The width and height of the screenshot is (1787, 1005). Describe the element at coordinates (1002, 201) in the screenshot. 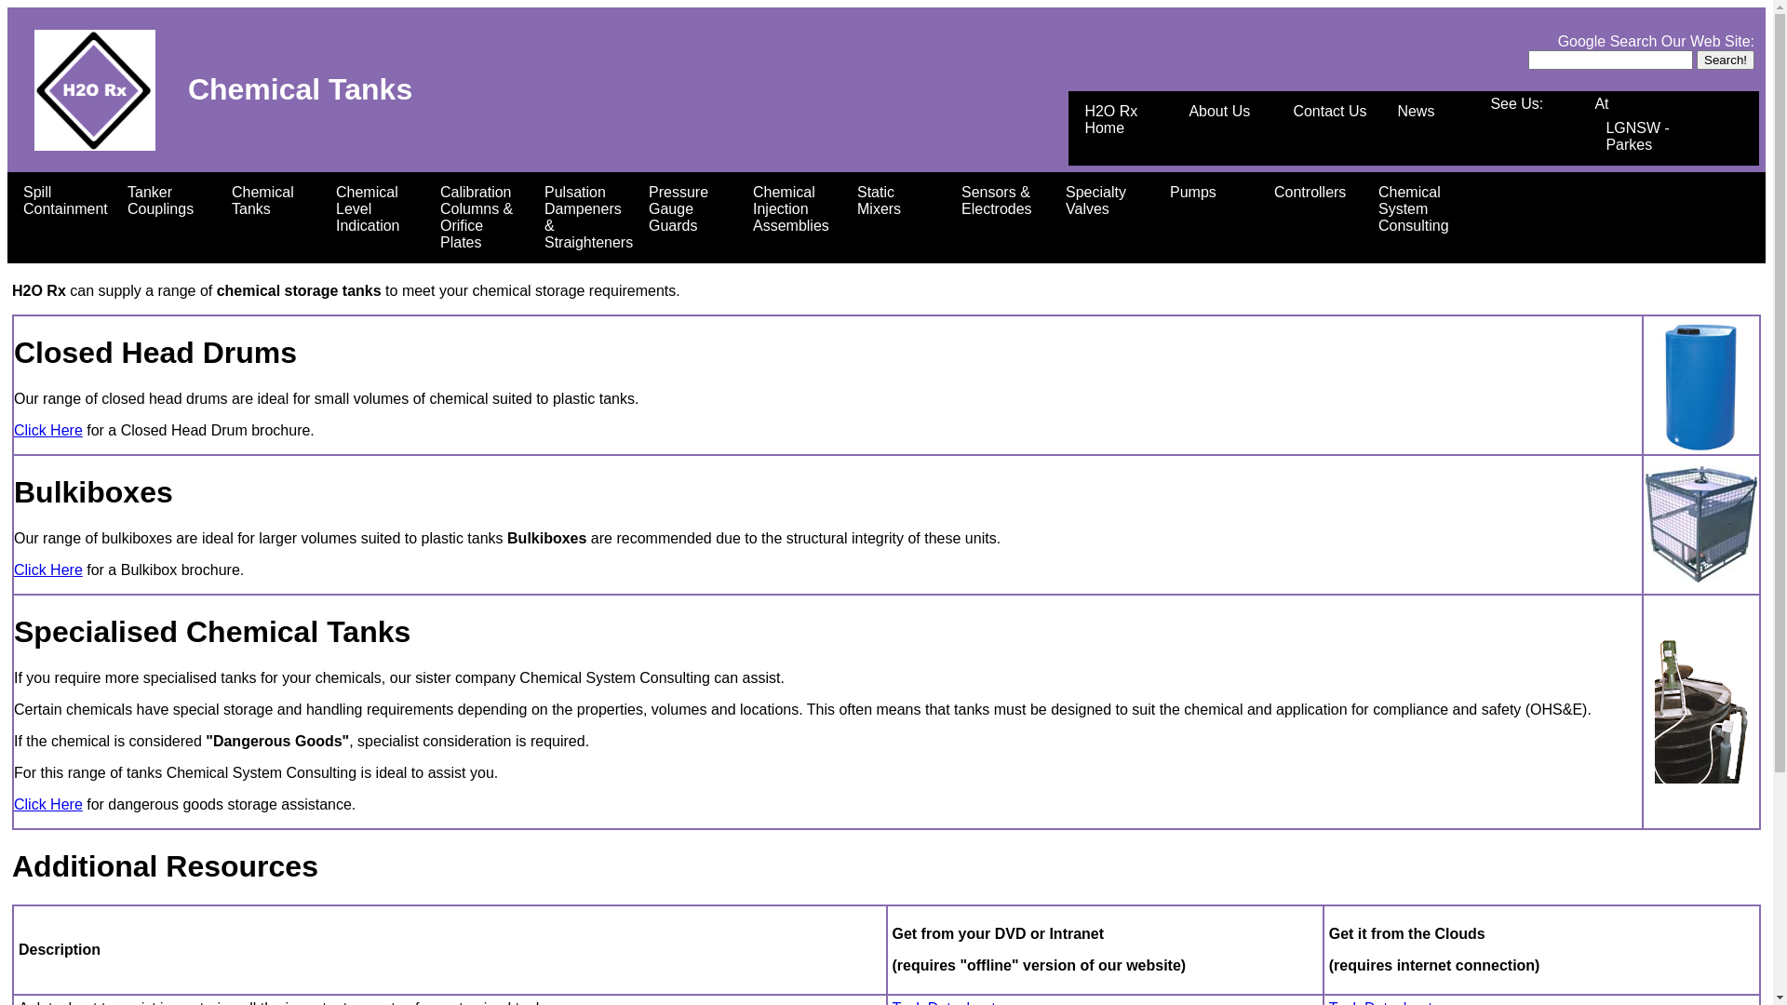

I see `Sensors & Electrodes` at that location.